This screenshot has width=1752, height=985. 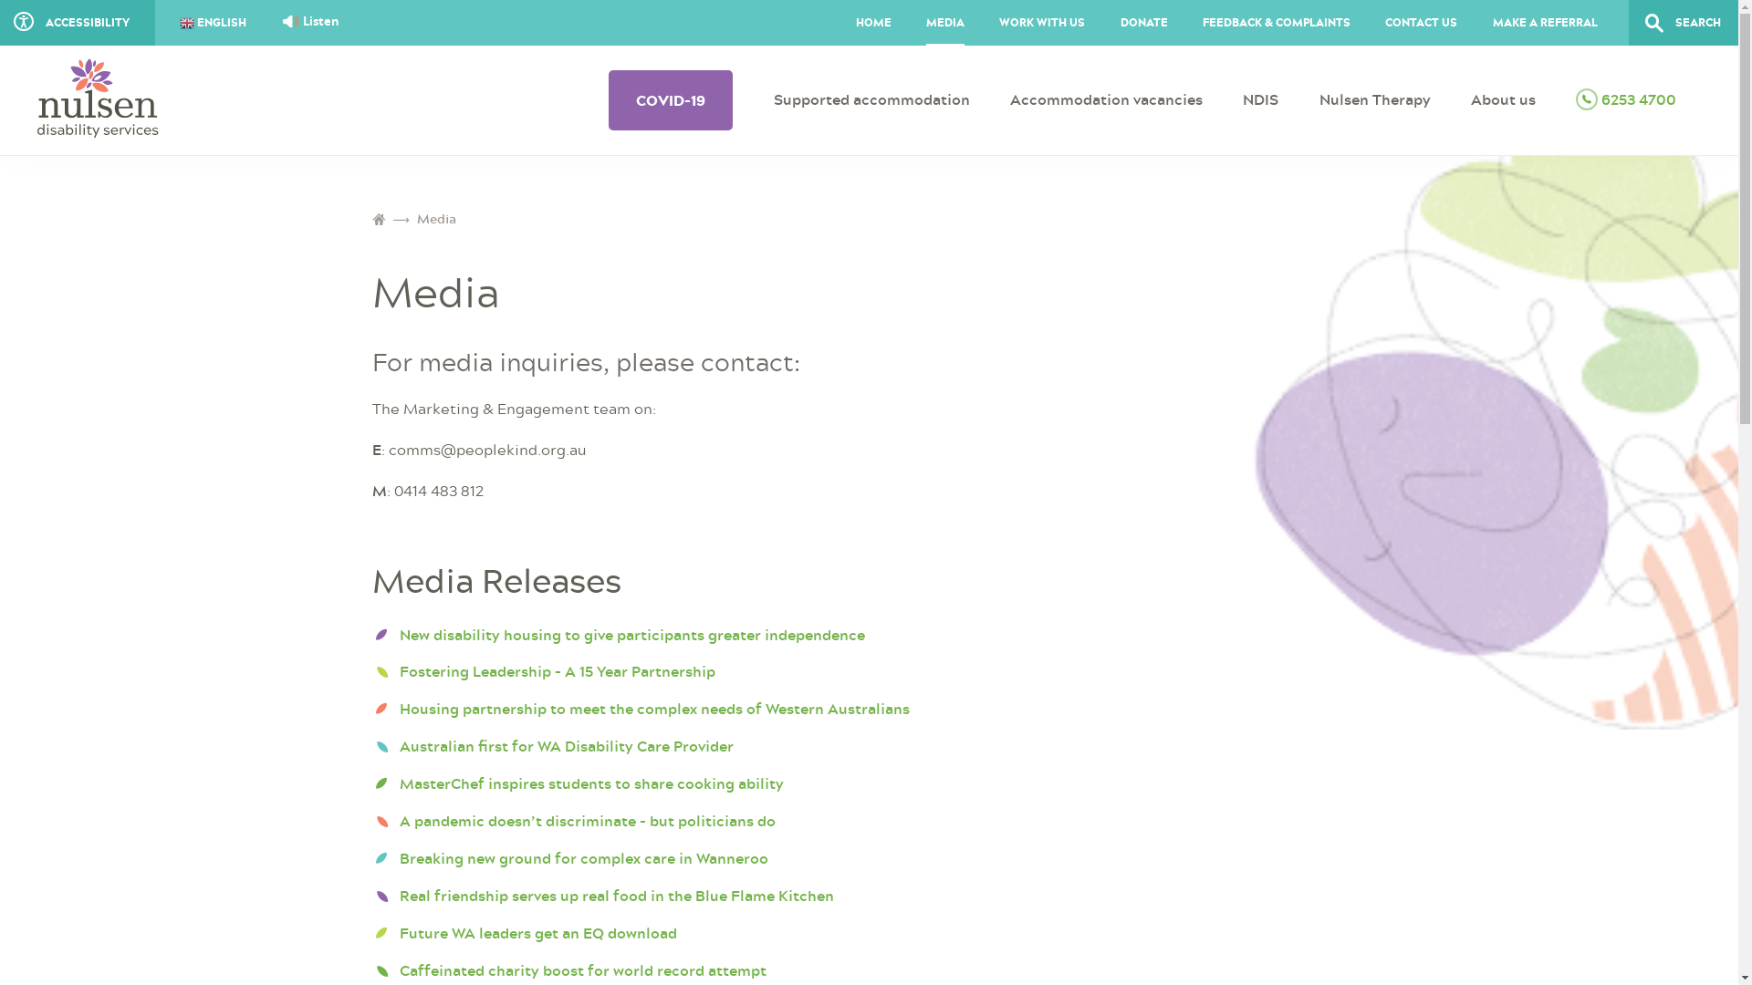 I want to click on Australian first for WA Disability Care Provider, so click(x=567, y=746).